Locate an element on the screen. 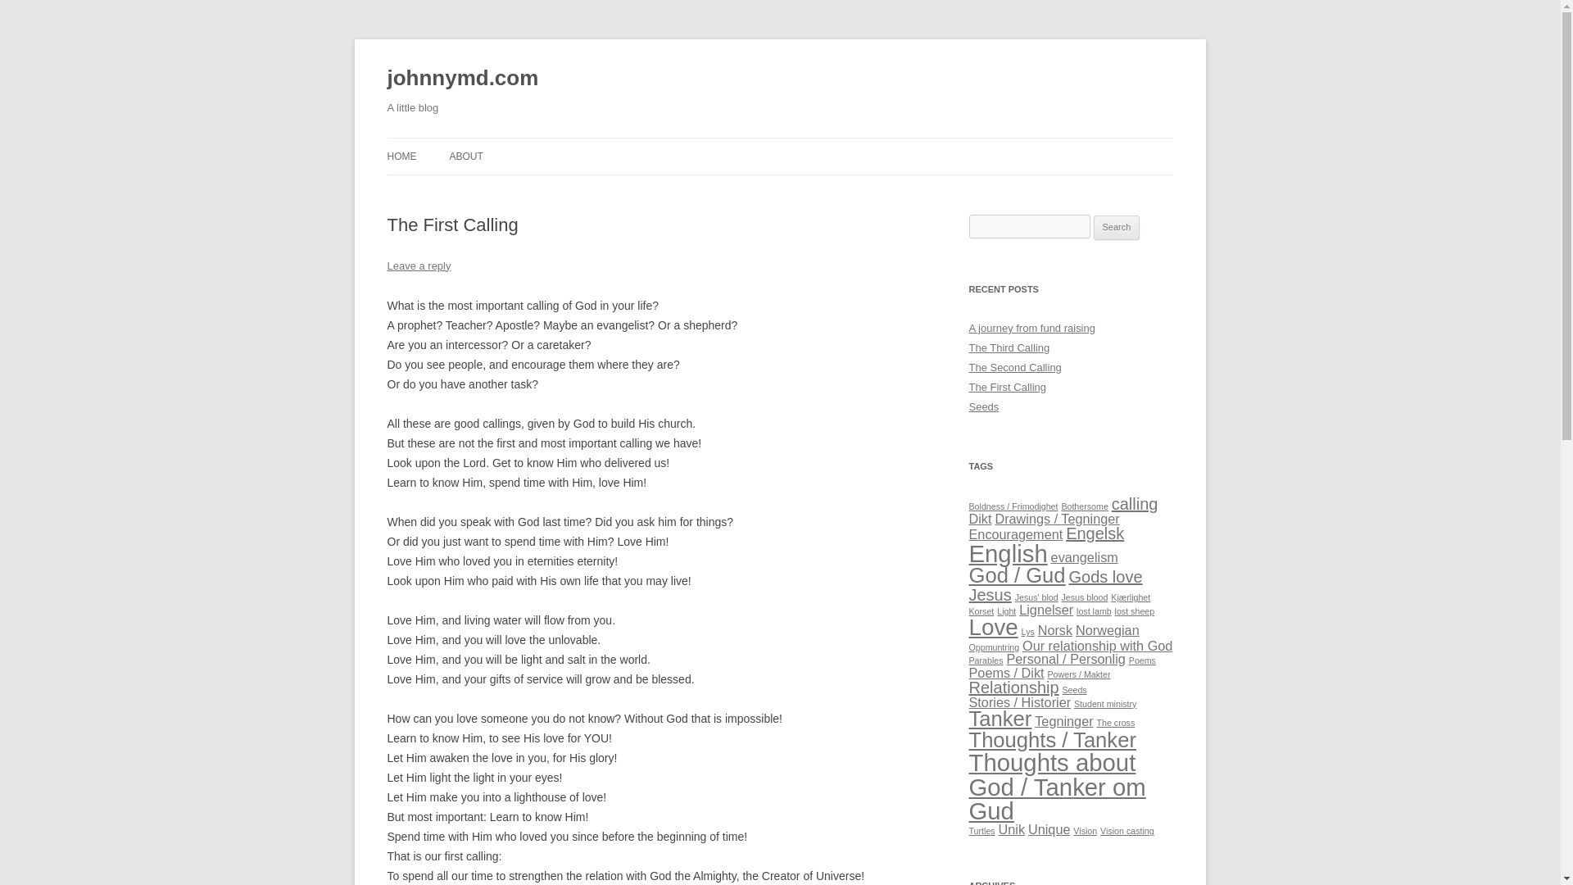 The width and height of the screenshot is (1573, 885). Leave a reply is located at coordinates (418, 265).